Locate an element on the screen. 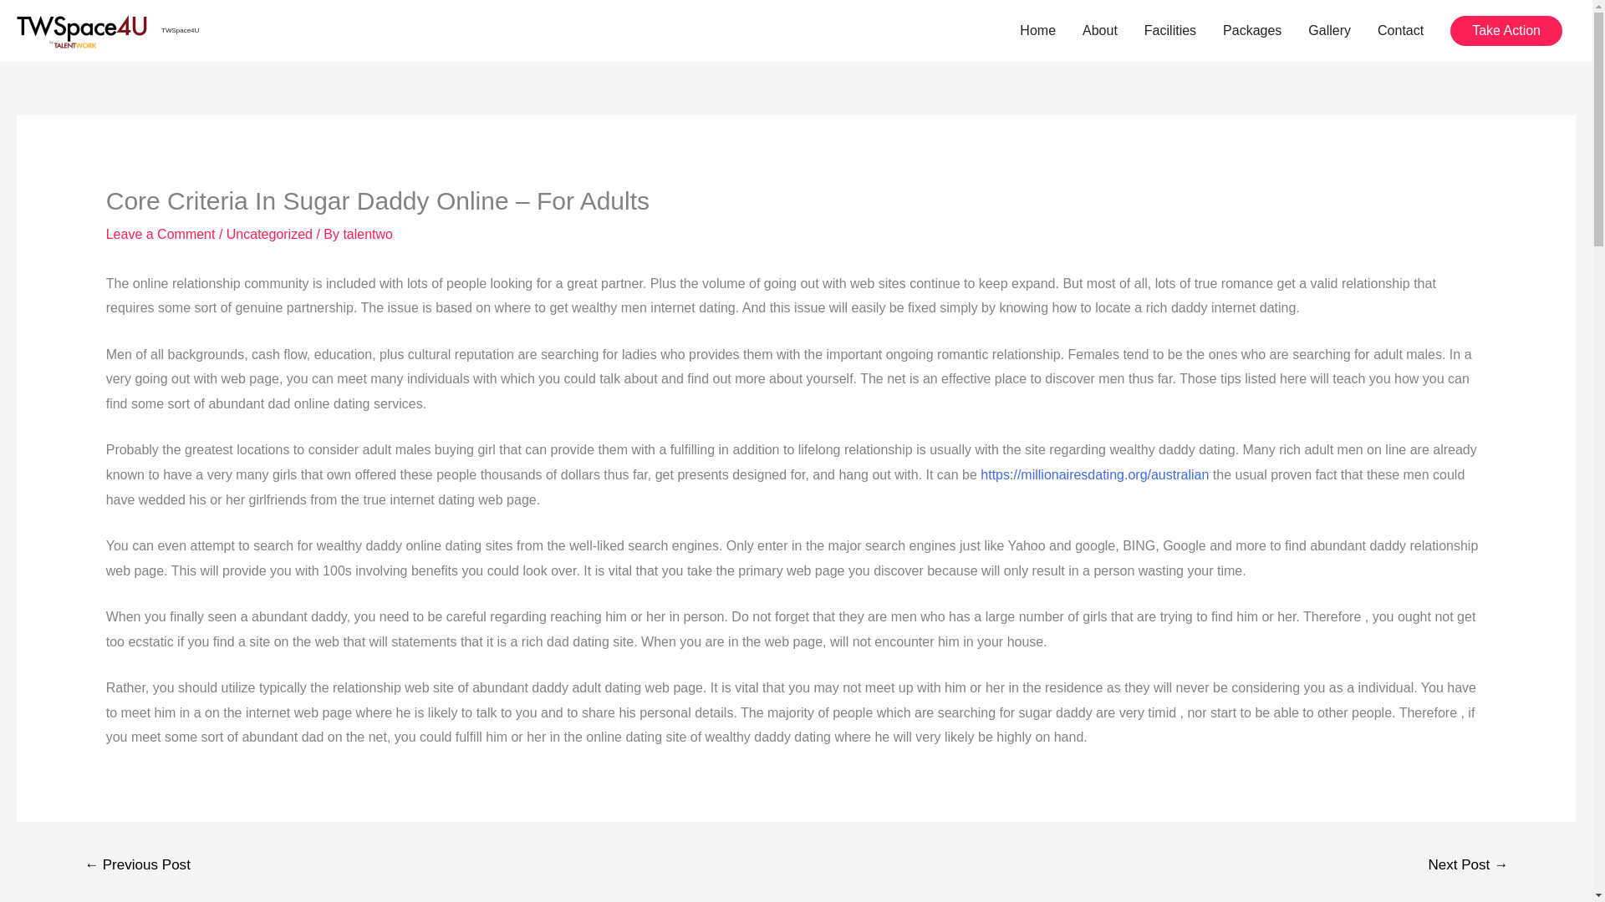 The height and width of the screenshot is (902, 1605). About is located at coordinates (1100, 31).